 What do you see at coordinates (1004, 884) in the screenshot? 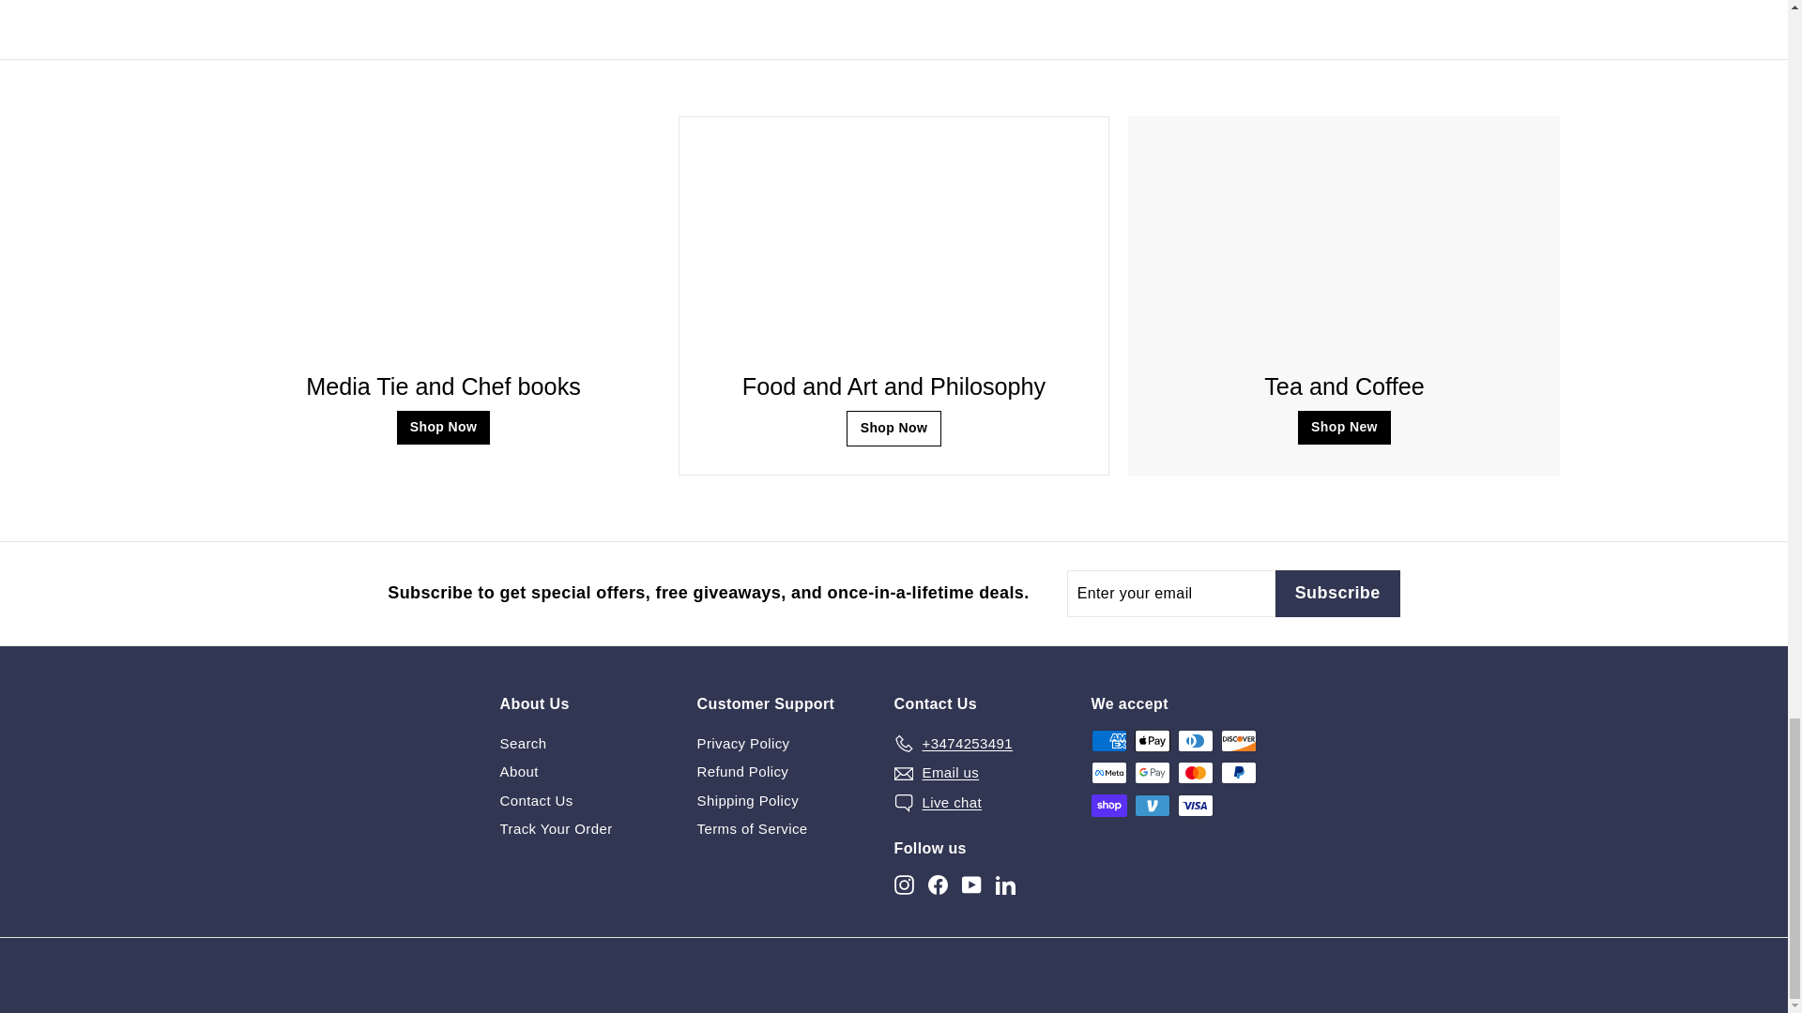
I see `The Gourmet Bookstore on LinkedIn` at bounding box center [1004, 884].